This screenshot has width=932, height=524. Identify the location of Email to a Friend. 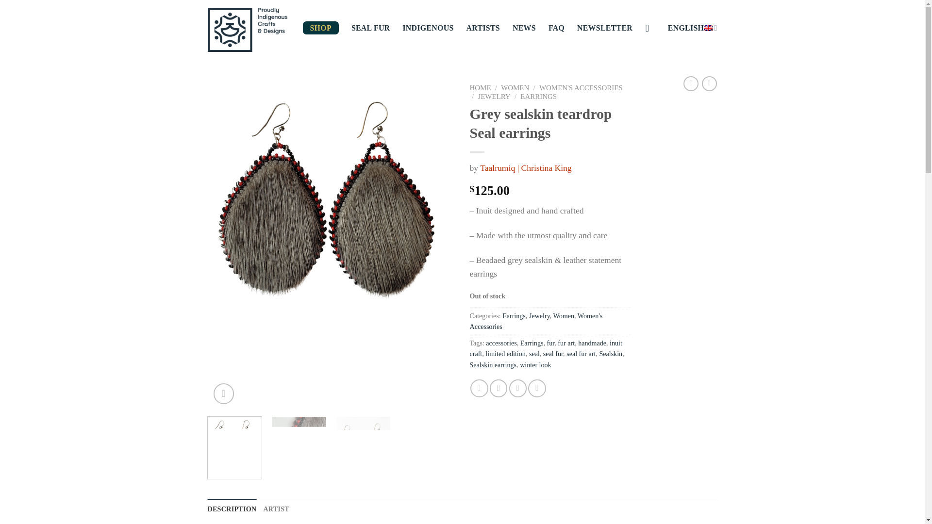
(517, 388).